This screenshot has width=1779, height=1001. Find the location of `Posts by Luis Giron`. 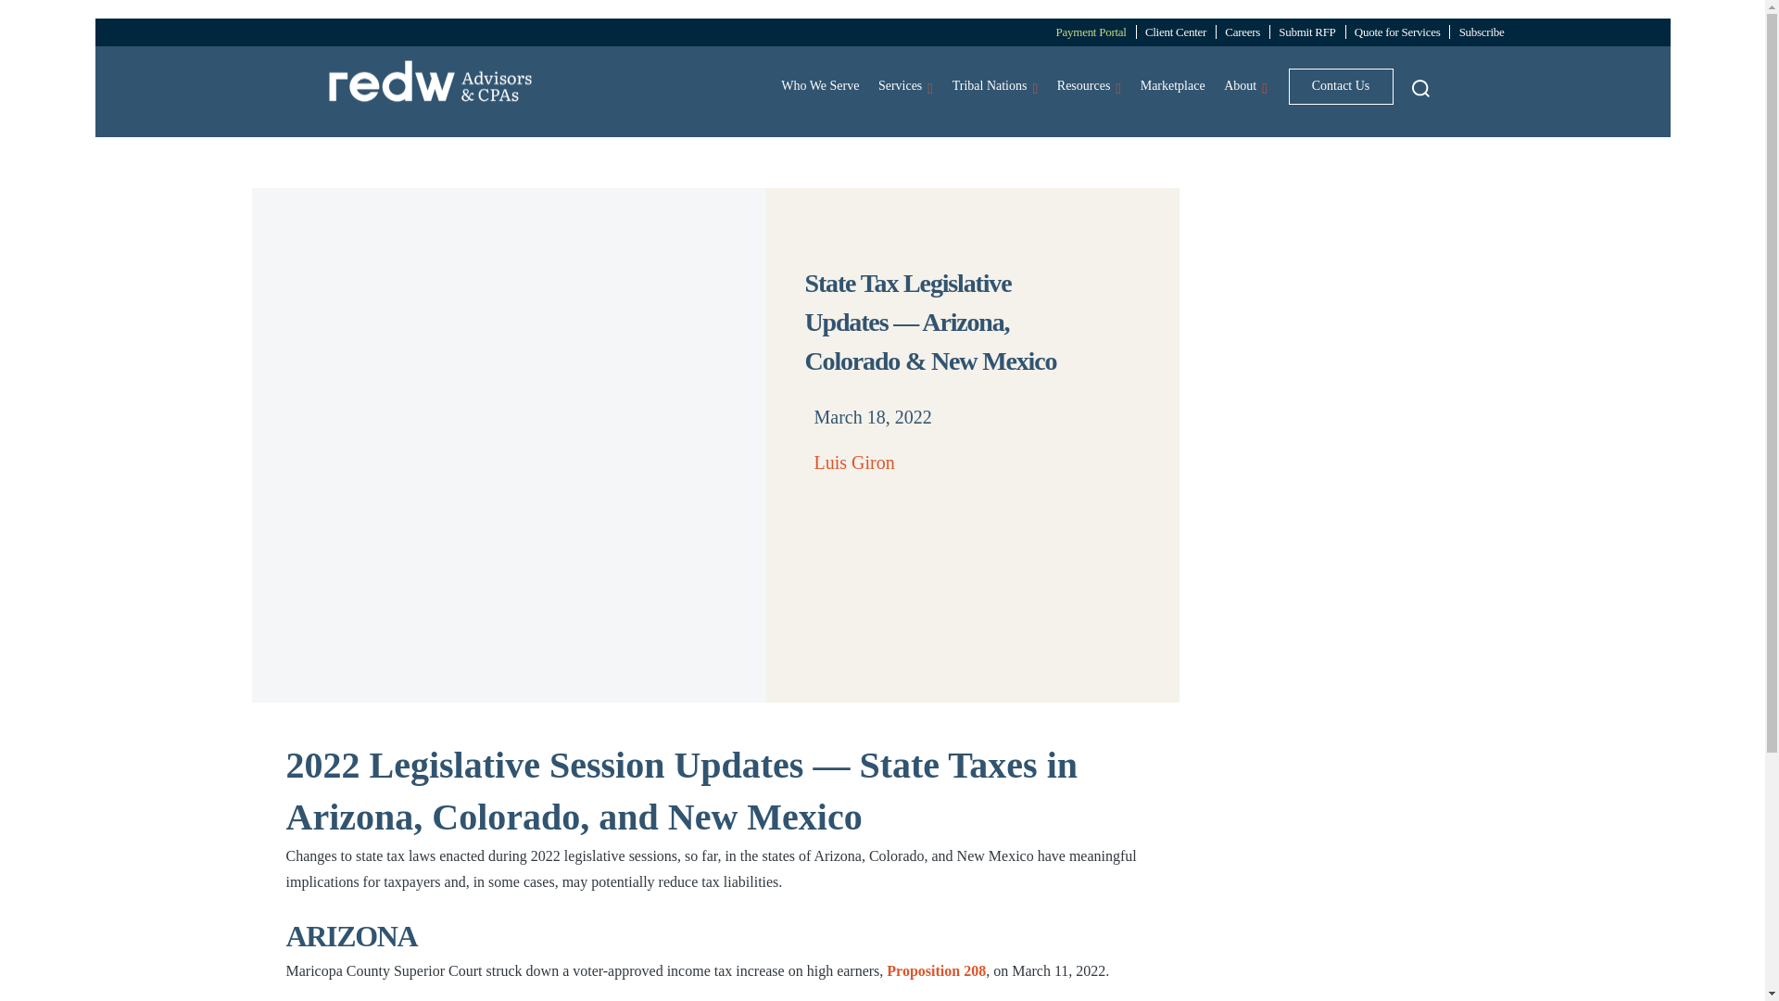

Posts by Luis Giron is located at coordinates (853, 462).